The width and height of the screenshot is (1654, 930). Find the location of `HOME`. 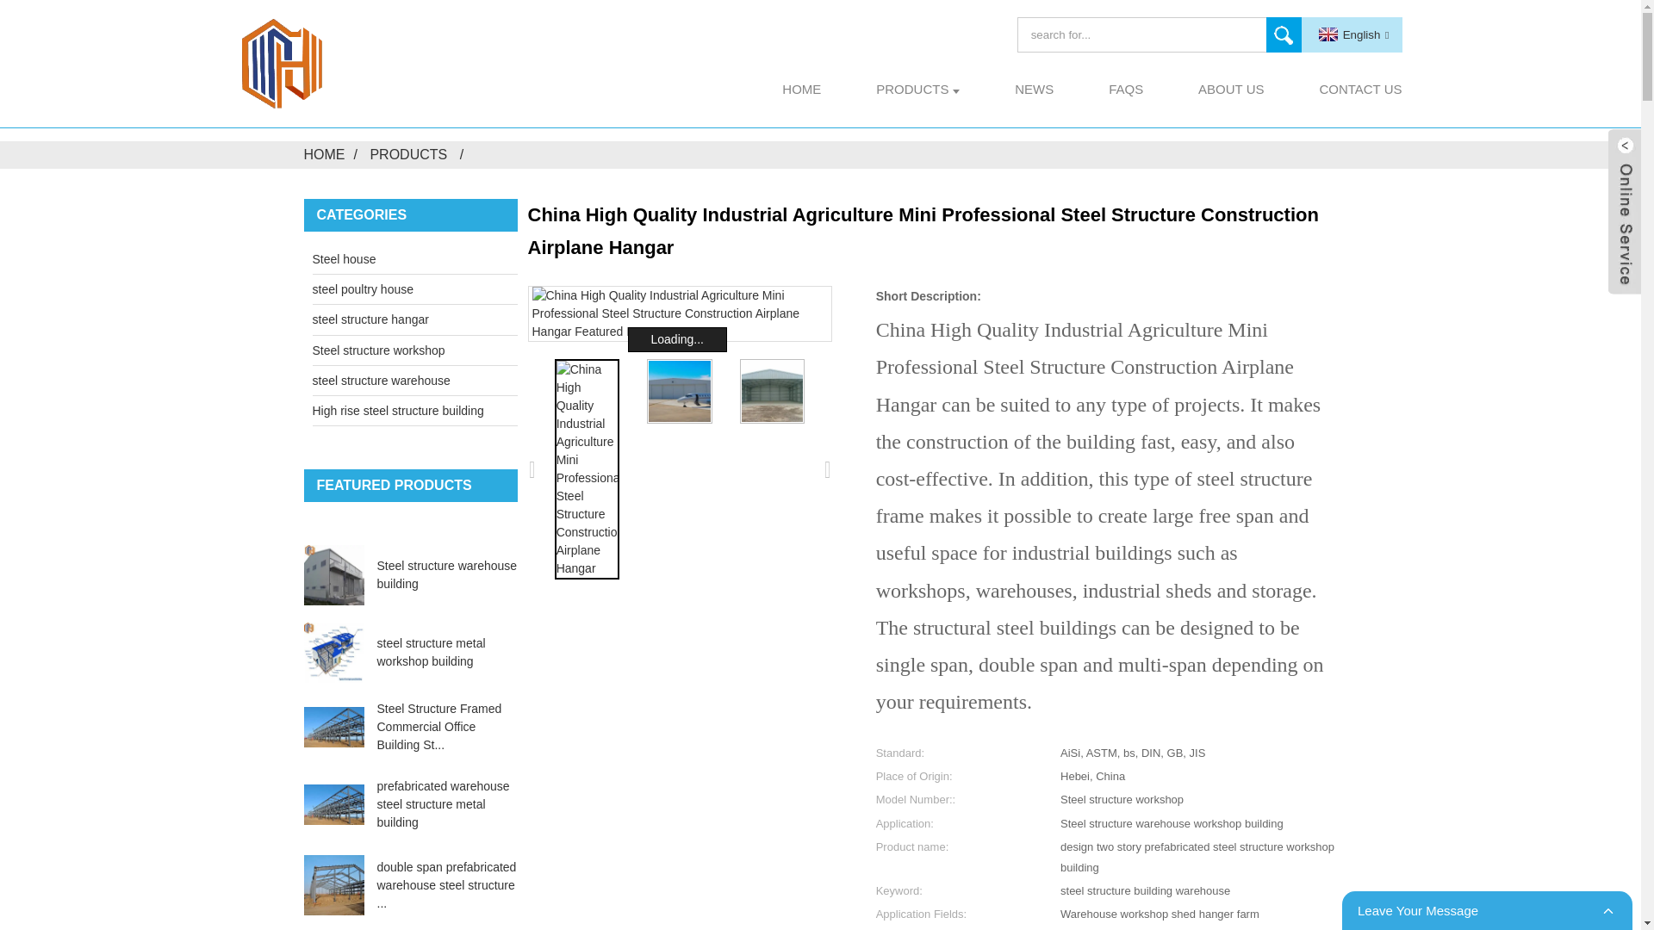

HOME is located at coordinates (323, 153).